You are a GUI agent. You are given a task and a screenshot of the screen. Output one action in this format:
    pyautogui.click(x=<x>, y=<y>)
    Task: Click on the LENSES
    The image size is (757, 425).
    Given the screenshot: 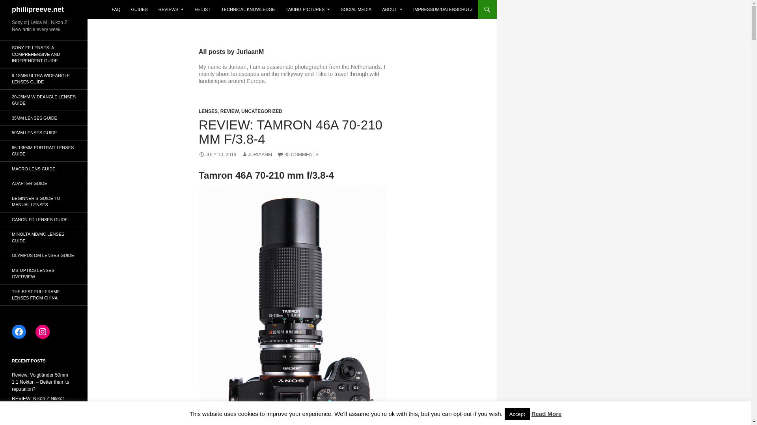 What is the action you would take?
    pyautogui.click(x=208, y=111)
    